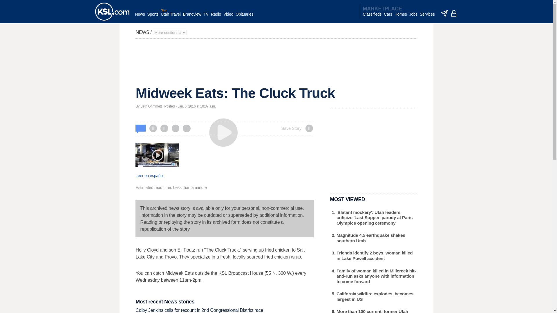  What do you see at coordinates (112, 12) in the screenshot?
I see `KSL homepage` at bounding box center [112, 12].